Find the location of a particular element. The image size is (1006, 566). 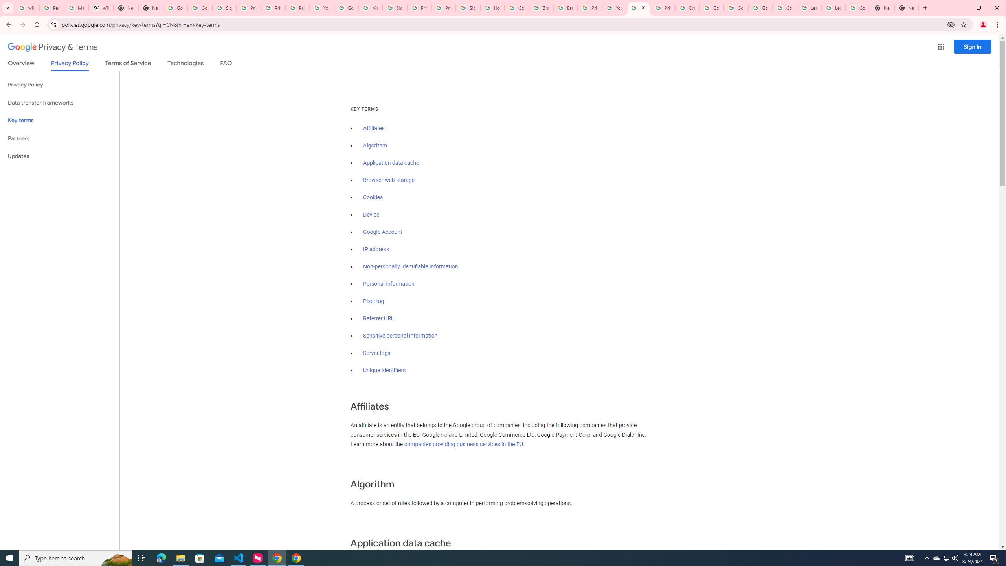

Affiliates is located at coordinates (373, 128).